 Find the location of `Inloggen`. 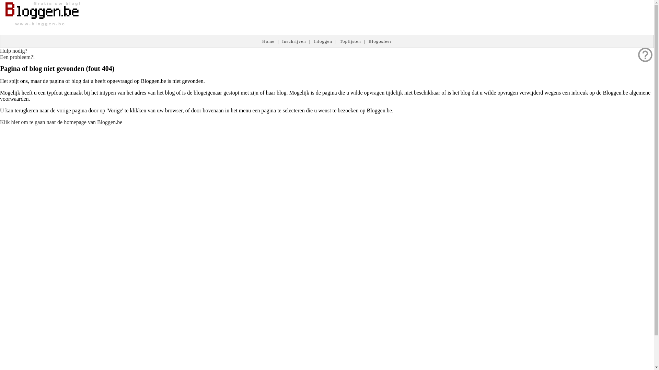

Inloggen is located at coordinates (323, 41).